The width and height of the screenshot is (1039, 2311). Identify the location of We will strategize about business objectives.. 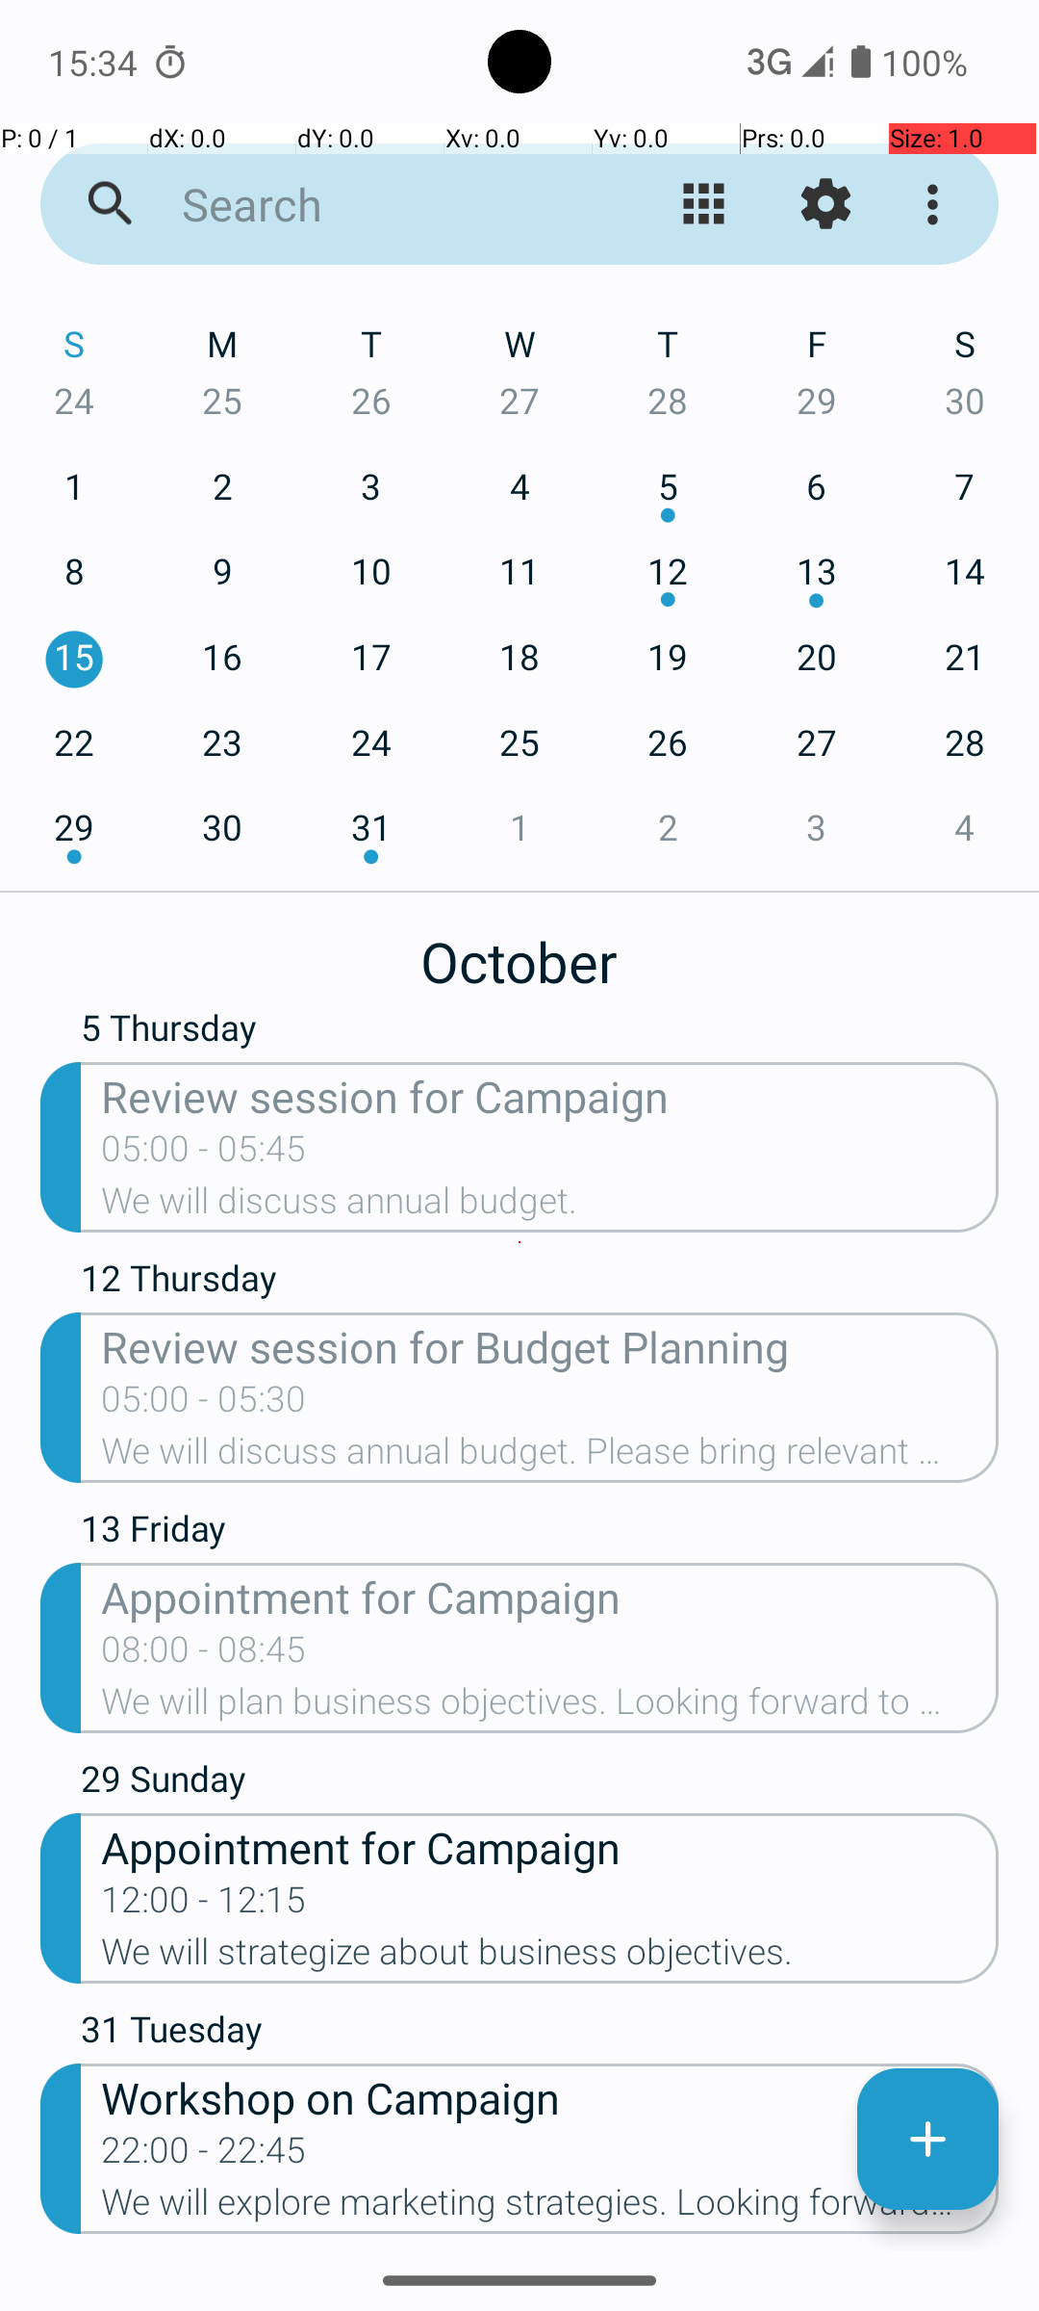
(550, 1958).